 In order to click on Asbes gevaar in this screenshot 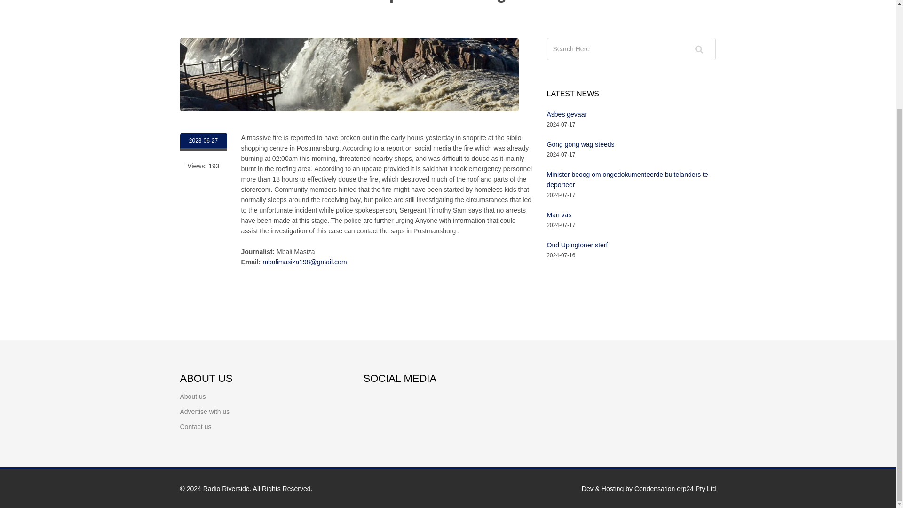, I will do `click(566, 114)`.